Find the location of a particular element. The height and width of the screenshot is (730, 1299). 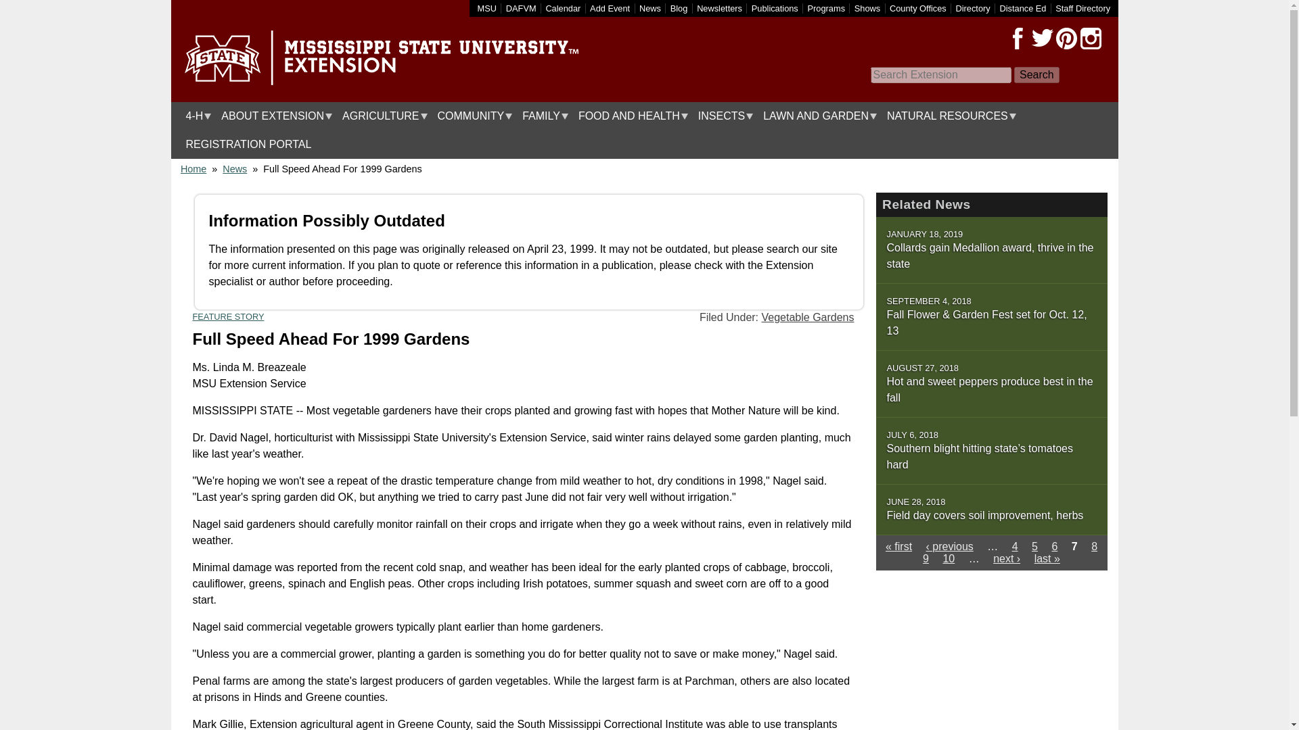

Shows is located at coordinates (867, 8).